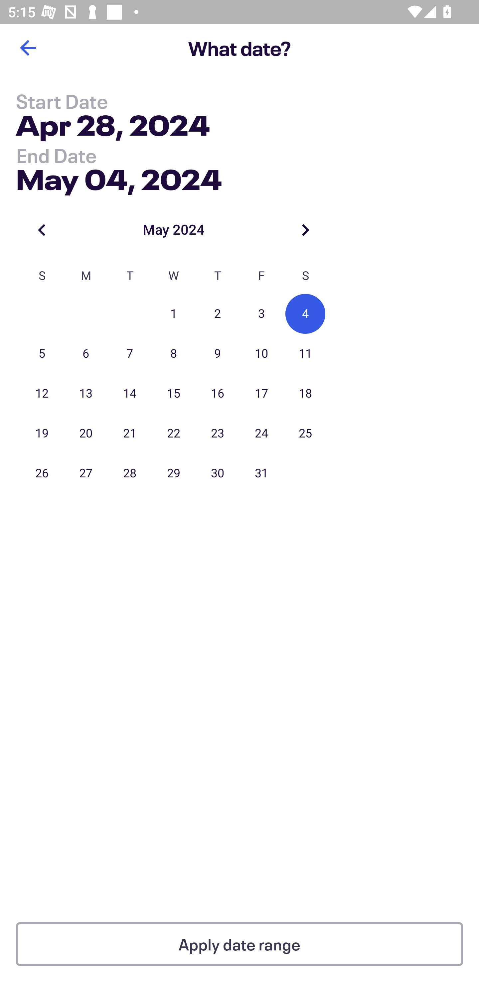  What do you see at coordinates (86, 354) in the screenshot?
I see `6 06 May 2024` at bounding box center [86, 354].